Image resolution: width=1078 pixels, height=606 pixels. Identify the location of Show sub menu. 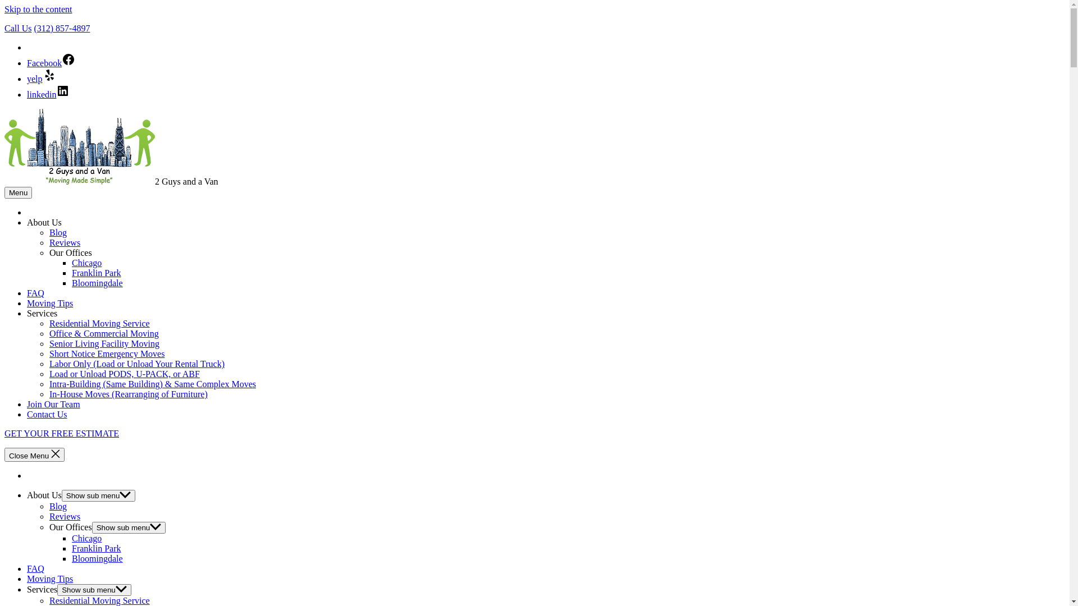
(99, 495).